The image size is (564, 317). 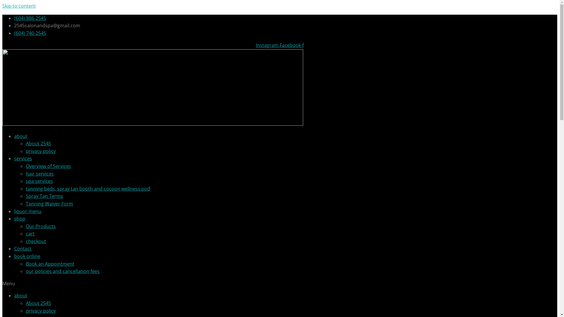 What do you see at coordinates (40, 174) in the screenshot?
I see `hair services` at bounding box center [40, 174].